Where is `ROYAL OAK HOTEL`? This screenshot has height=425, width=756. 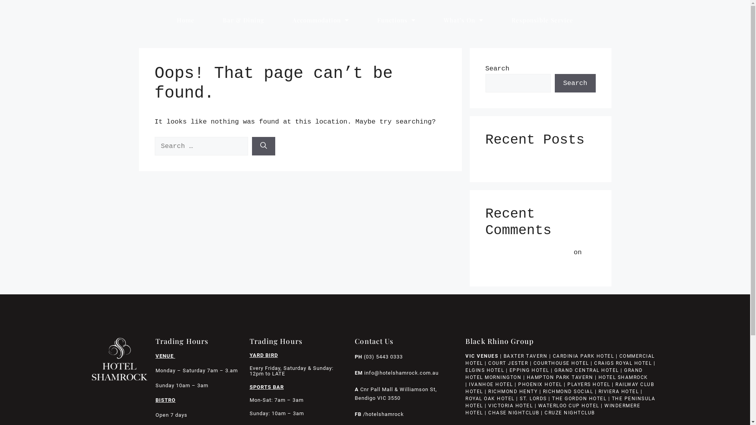 ROYAL OAK HOTEL is located at coordinates (490, 399).